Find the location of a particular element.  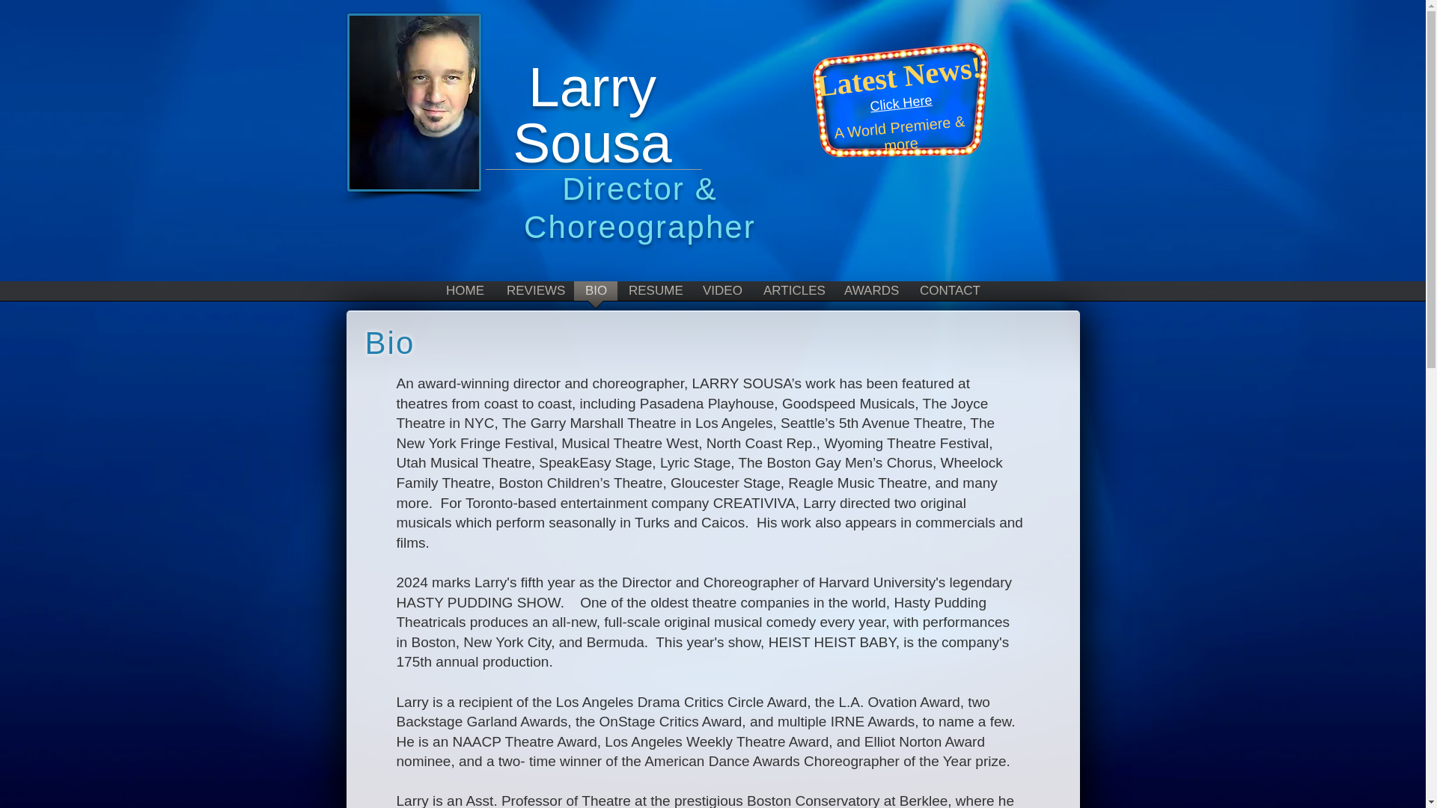

VIDEO is located at coordinates (721, 295).